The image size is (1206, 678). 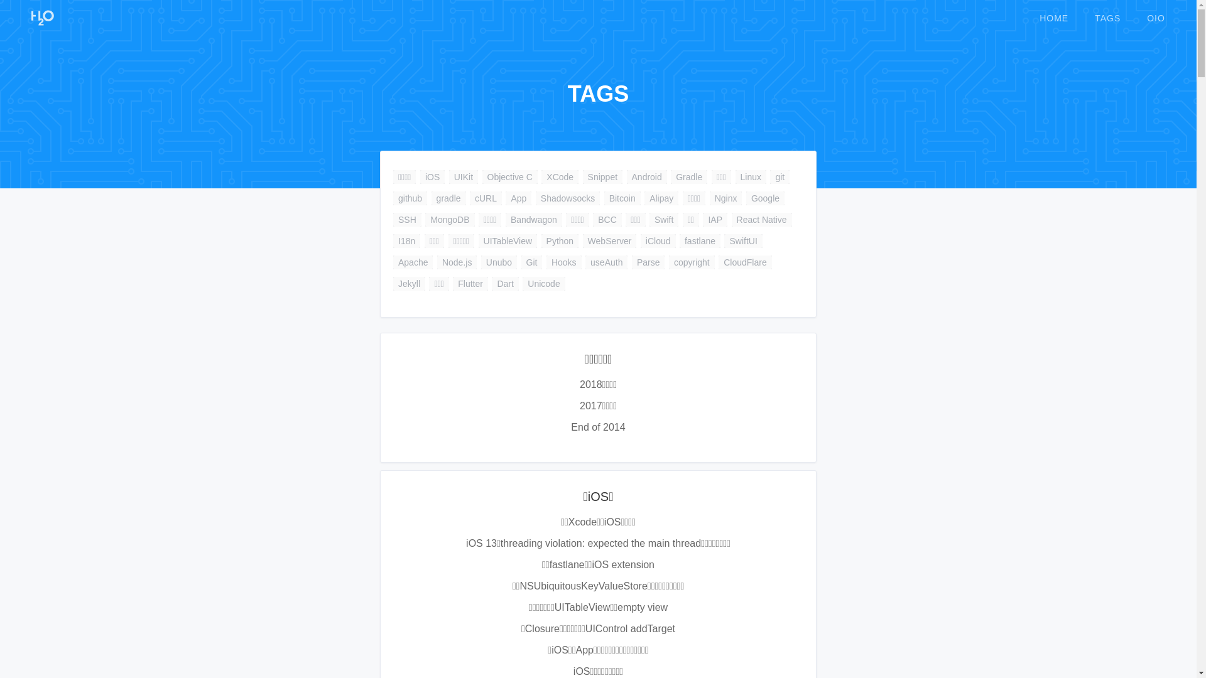 What do you see at coordinates (519, 198) in the screenshot?
I see `App` at bounding box center [519, 198].